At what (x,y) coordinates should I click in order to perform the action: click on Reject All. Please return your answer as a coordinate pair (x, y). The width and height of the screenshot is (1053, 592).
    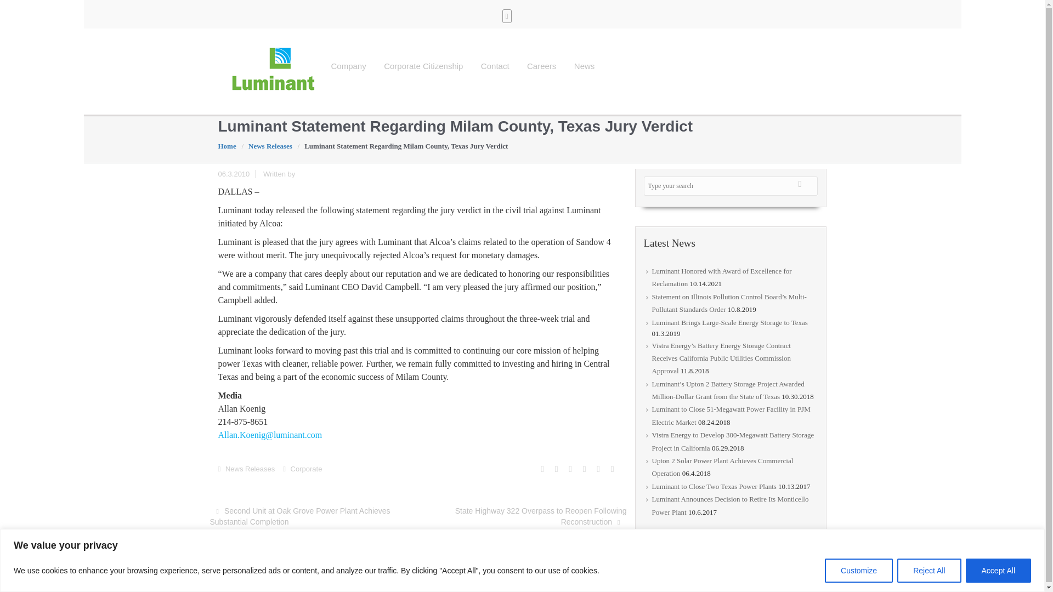
    Looking at the image, I should click on (929, 570).